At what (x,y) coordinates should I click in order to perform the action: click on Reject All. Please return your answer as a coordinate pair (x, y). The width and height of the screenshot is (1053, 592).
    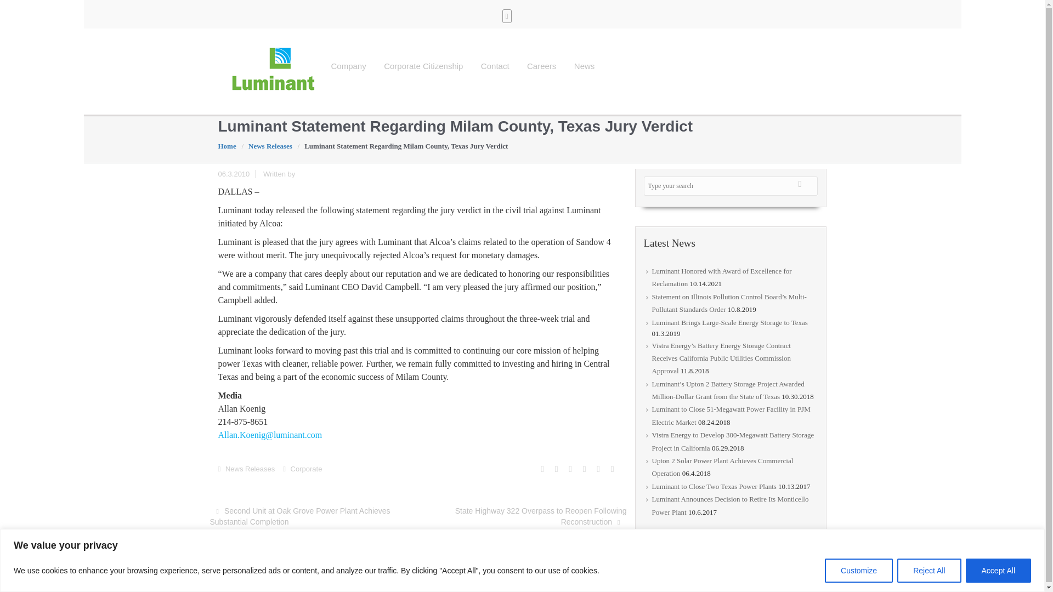
    Looking at the image, I should click on (929, 570).